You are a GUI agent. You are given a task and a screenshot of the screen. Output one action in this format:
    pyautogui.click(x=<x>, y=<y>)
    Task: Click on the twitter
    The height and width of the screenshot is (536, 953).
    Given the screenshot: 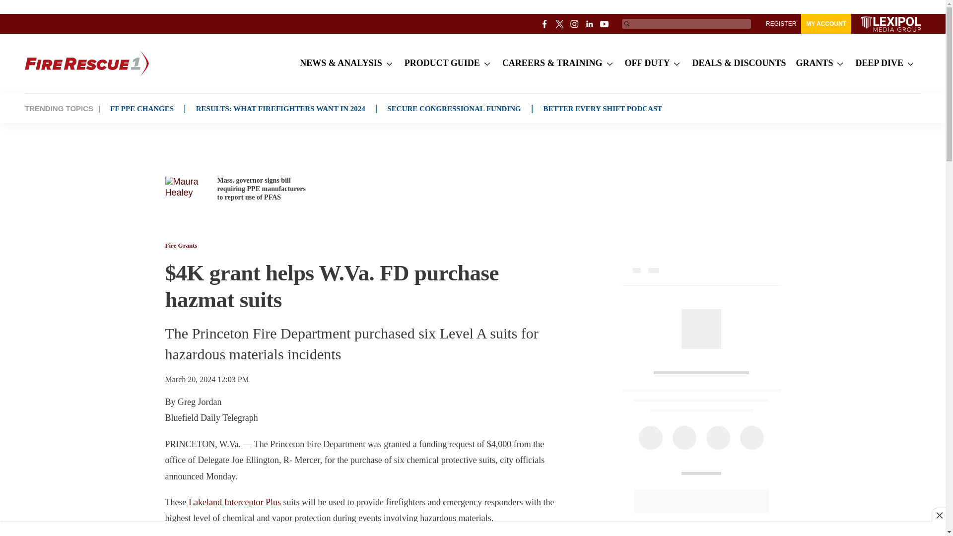 What is the action you would take?
    pyautogui.click(x=560, y=24)
    